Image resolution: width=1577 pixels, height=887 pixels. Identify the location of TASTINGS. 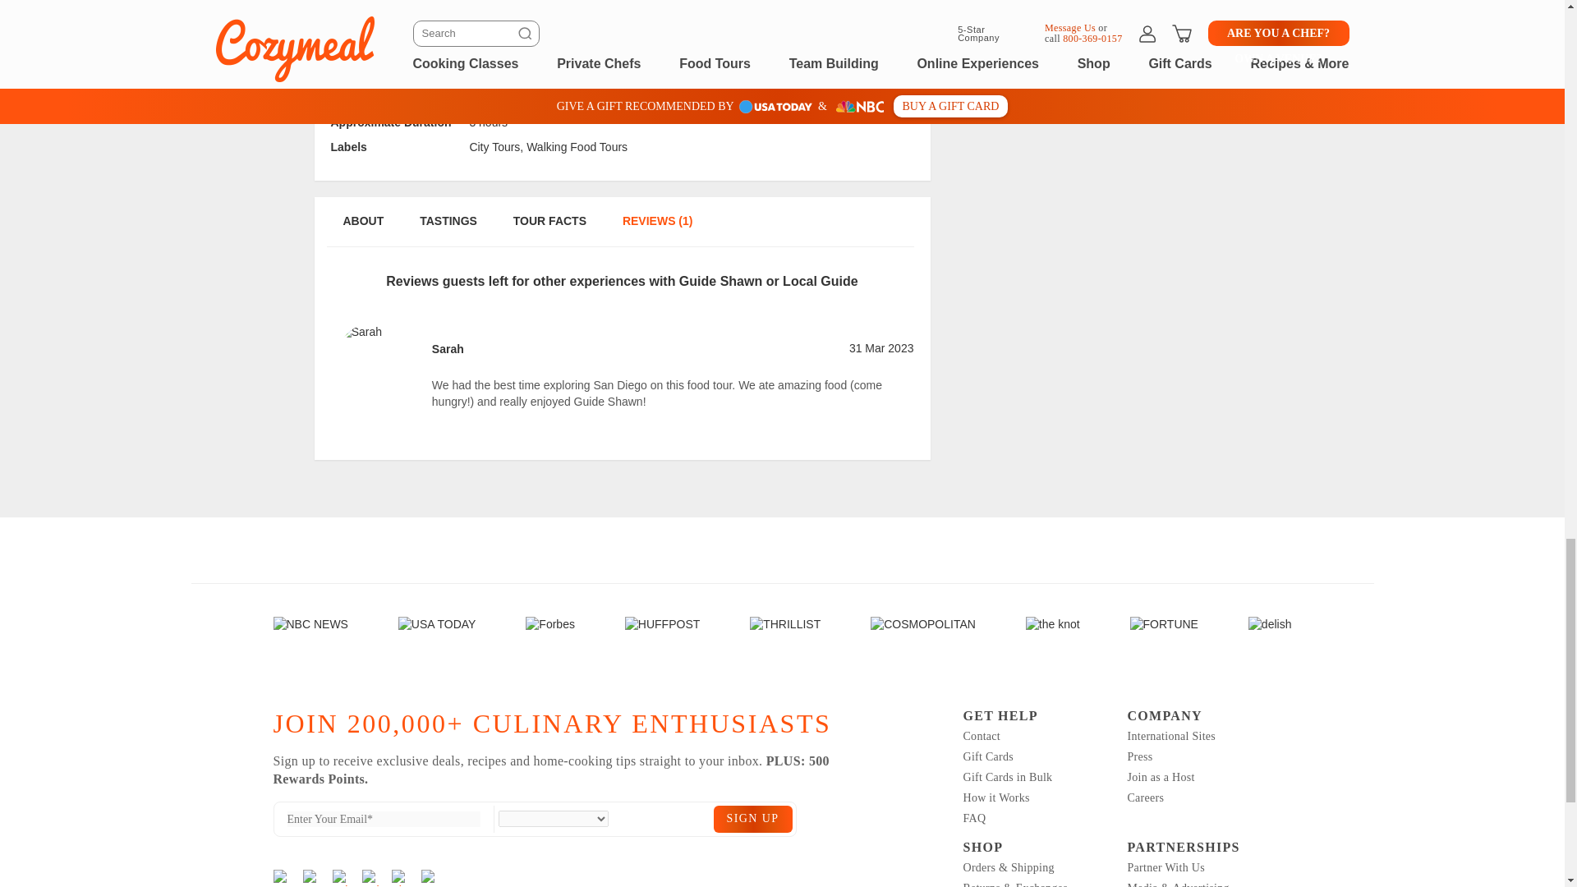
(448, 230).